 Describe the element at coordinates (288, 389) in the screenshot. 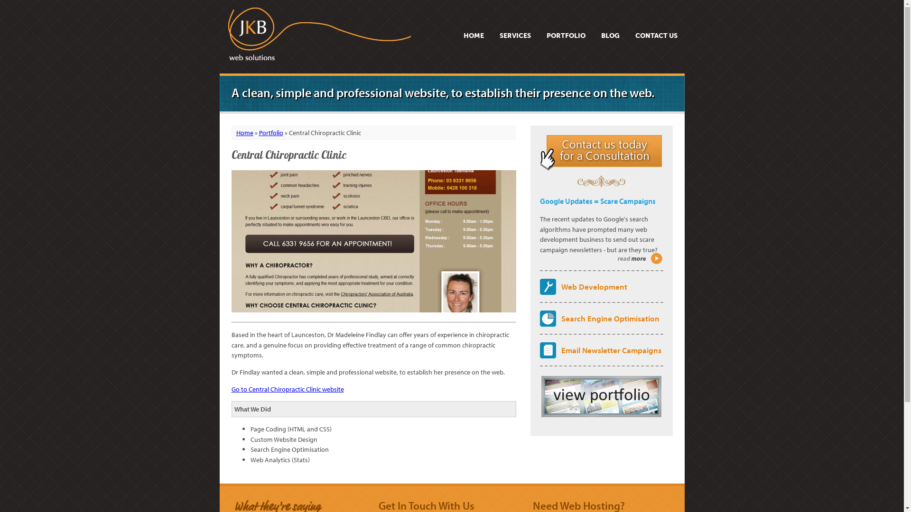

I see `Go to Central Chiropractic Clinic website` at that location.